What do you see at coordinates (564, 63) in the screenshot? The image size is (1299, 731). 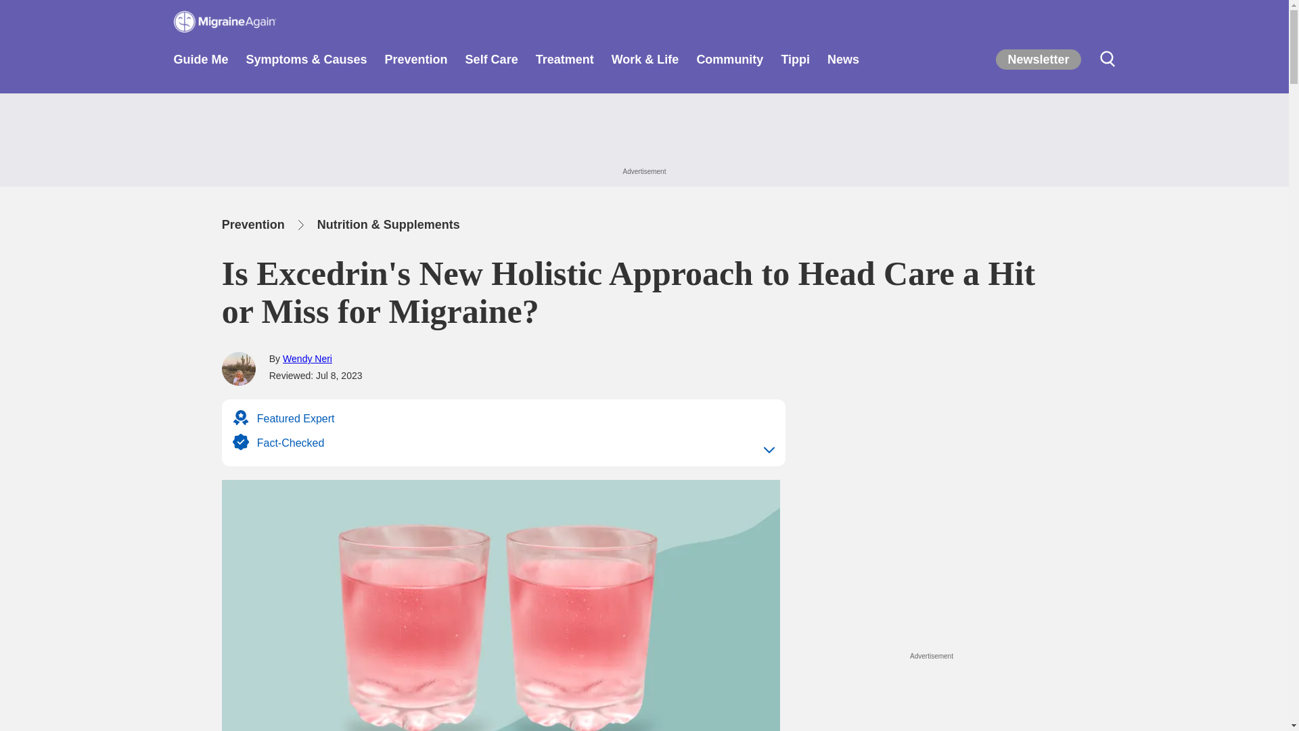 I see `Treatment` at bounding box center [564, 63].